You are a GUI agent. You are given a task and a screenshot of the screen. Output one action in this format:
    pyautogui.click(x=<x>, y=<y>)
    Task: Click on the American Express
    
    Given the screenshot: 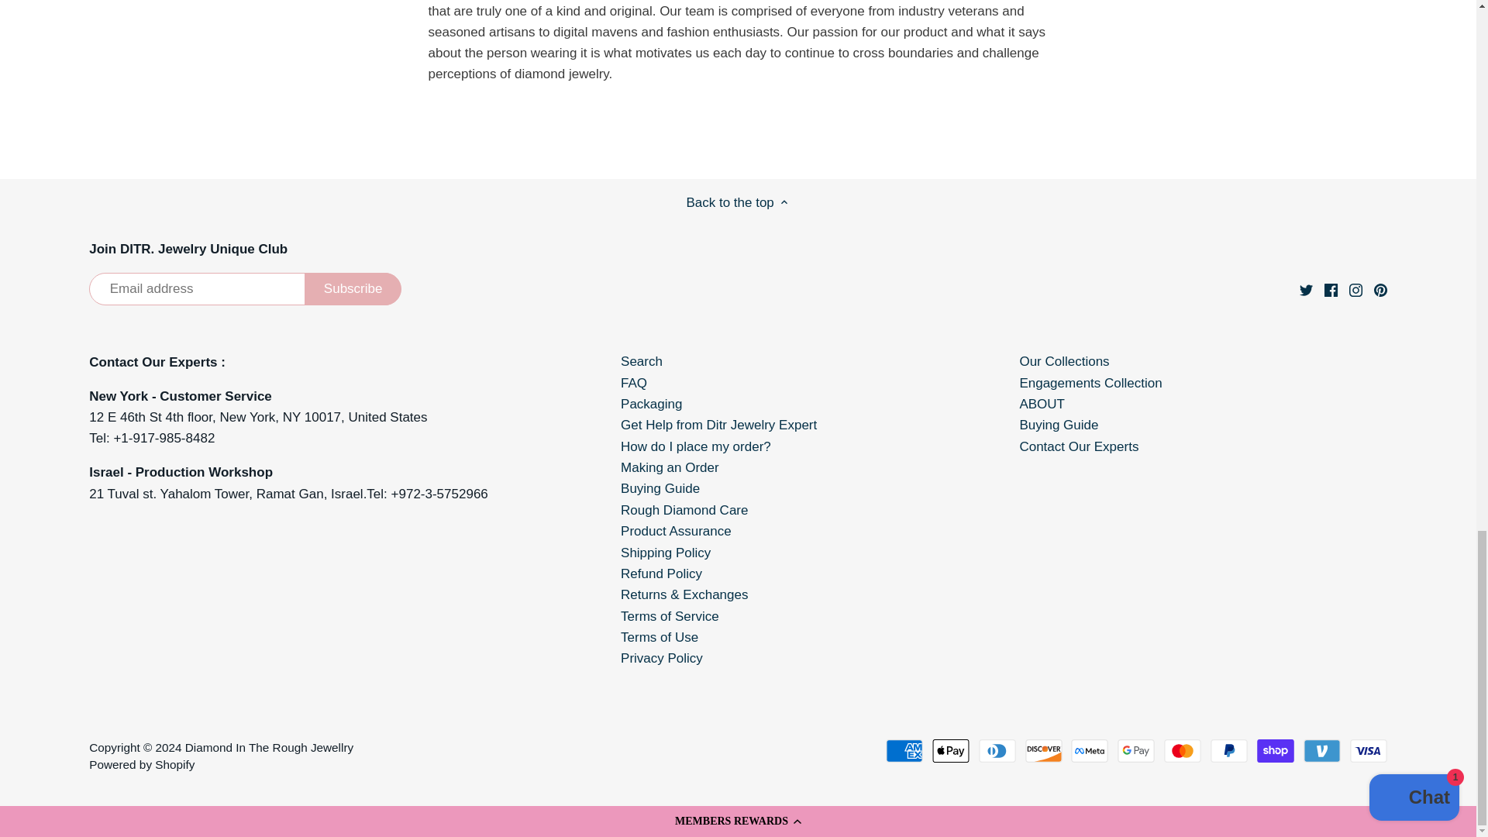 What is the action you would take?
    pyautogui.click(x=904, y=750)
    